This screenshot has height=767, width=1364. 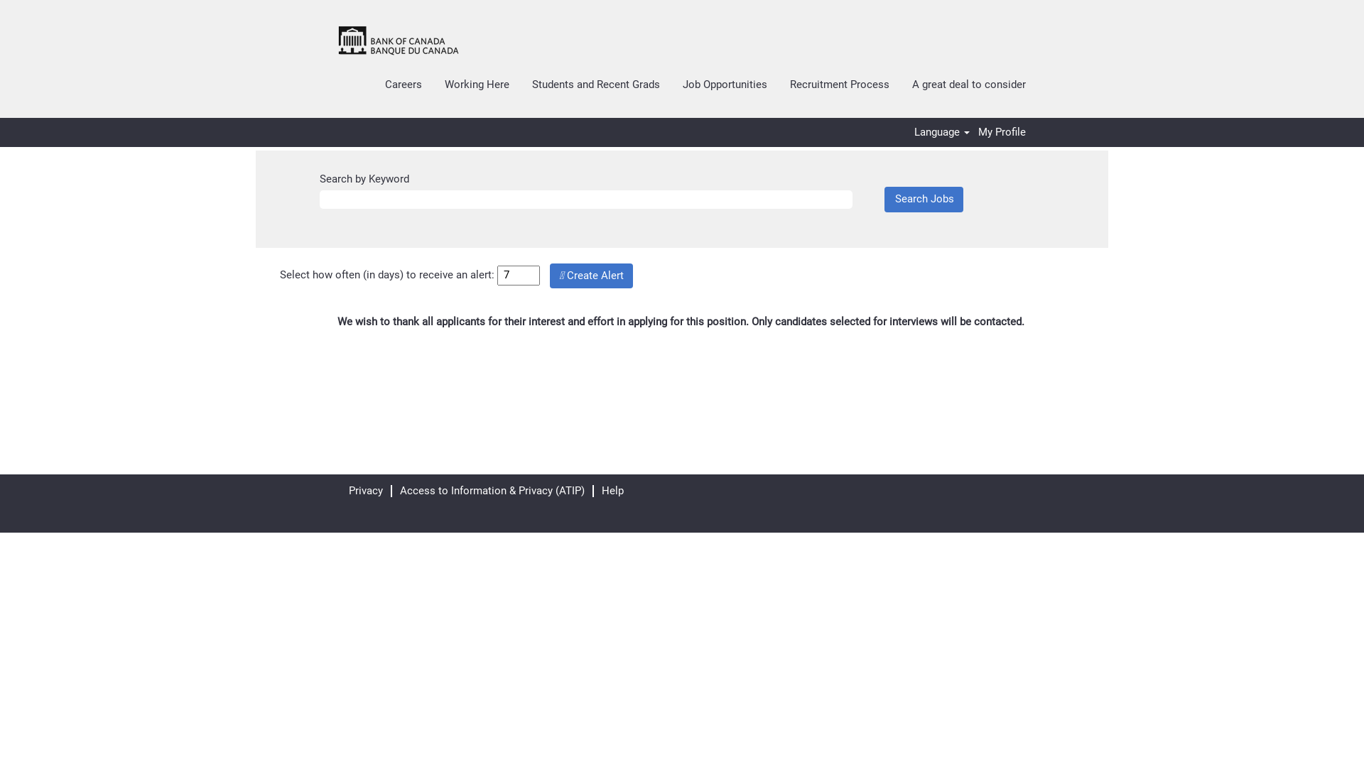 I want to click on Create Alert, so click(x=591, y=276).